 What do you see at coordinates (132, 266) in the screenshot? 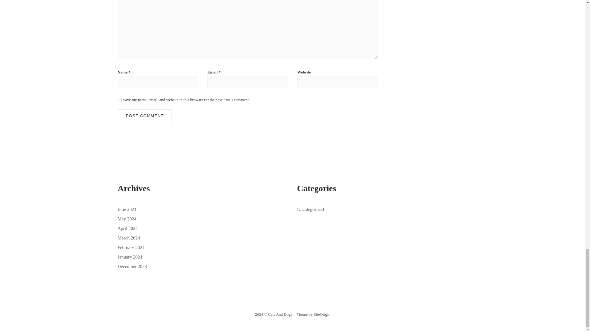
I see `December 2023` at bounding box center [132, 266].